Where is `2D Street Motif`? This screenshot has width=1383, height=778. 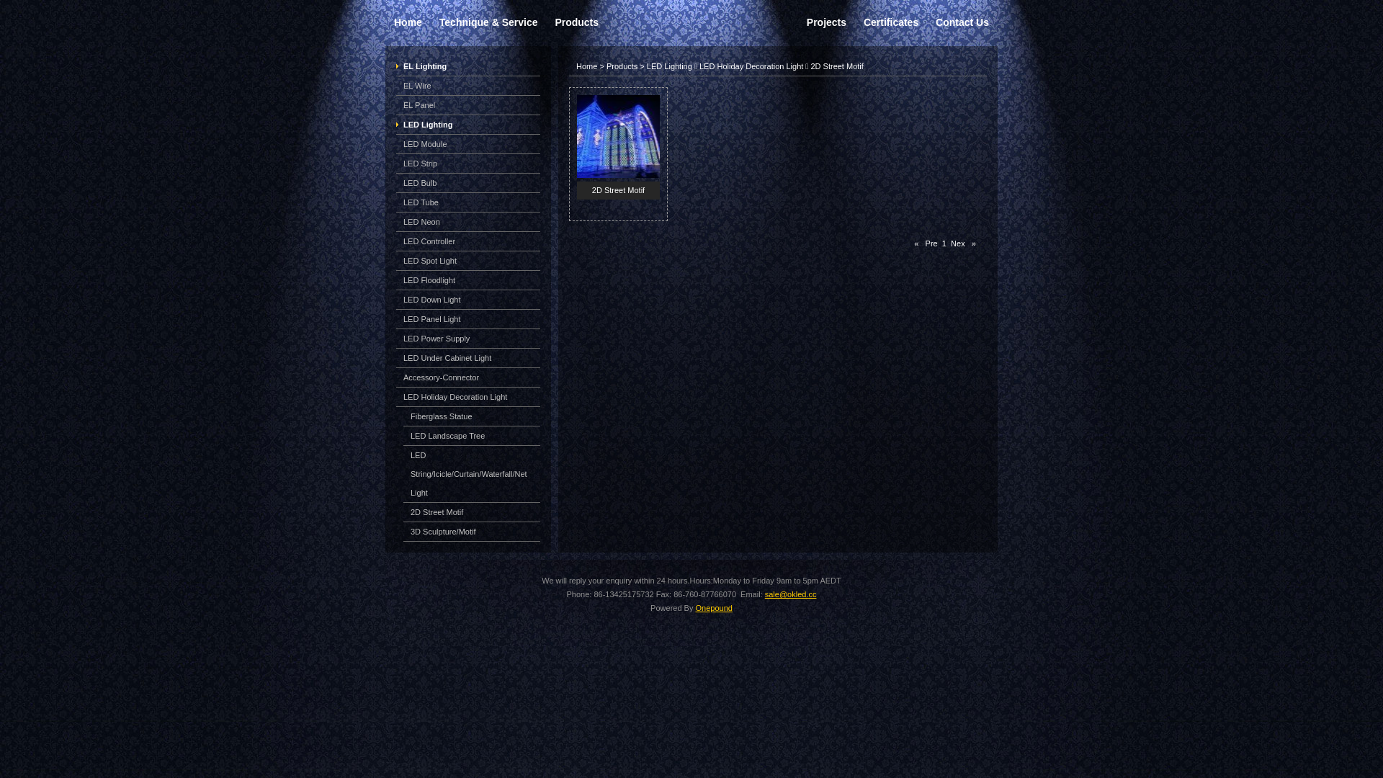 2D Street Motif is located at coordinates (837, 66).